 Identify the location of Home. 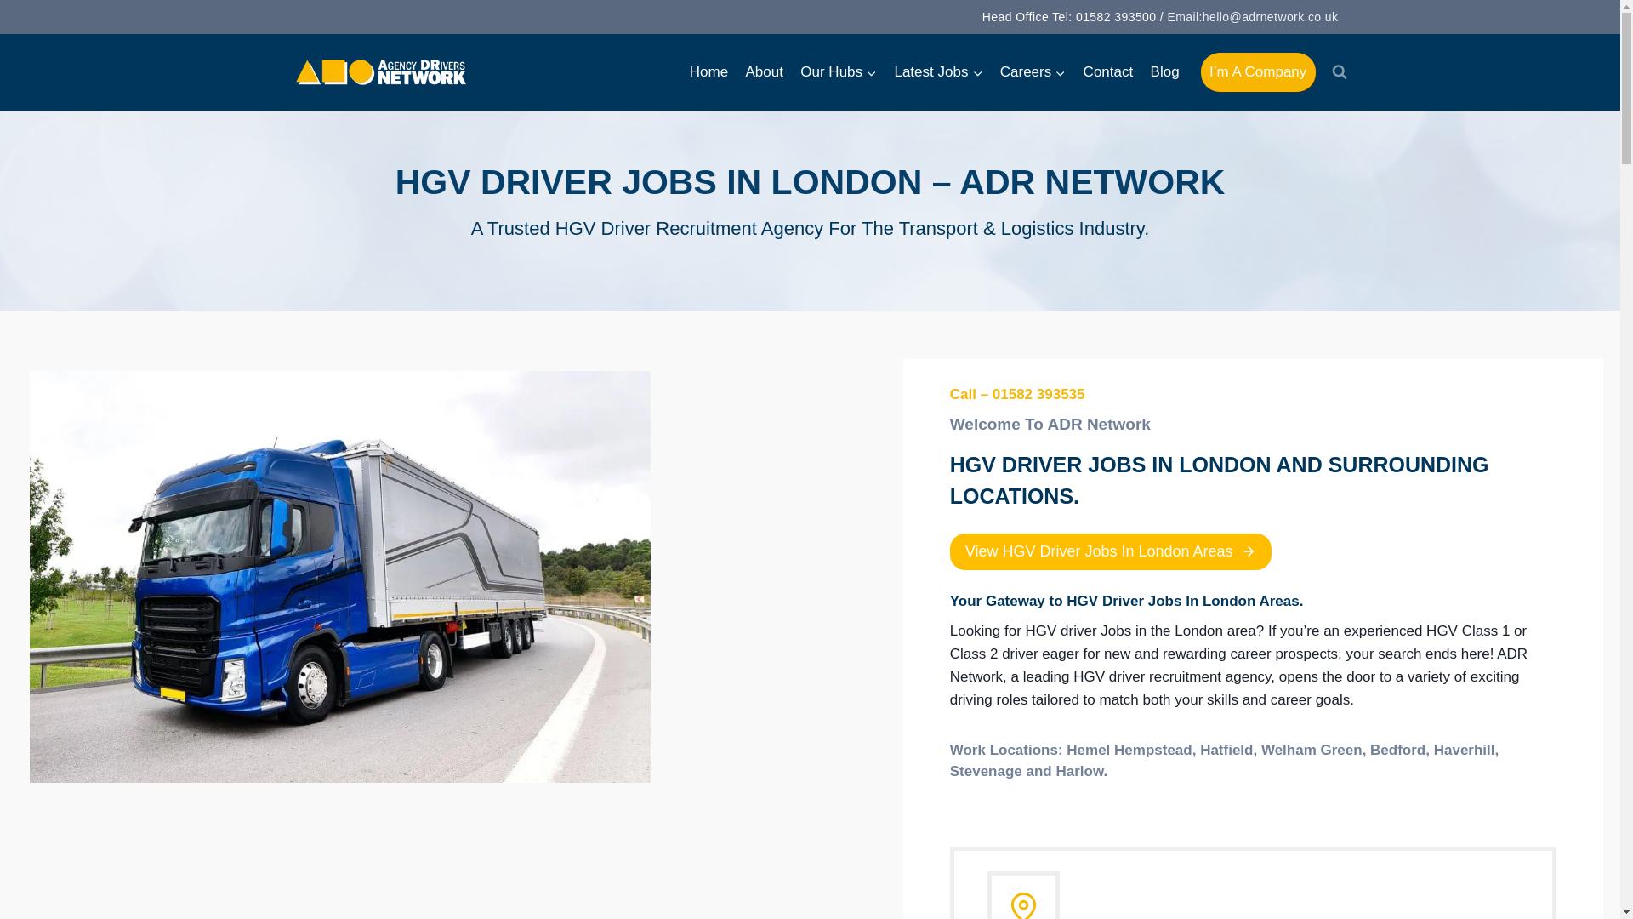
(709, 71).